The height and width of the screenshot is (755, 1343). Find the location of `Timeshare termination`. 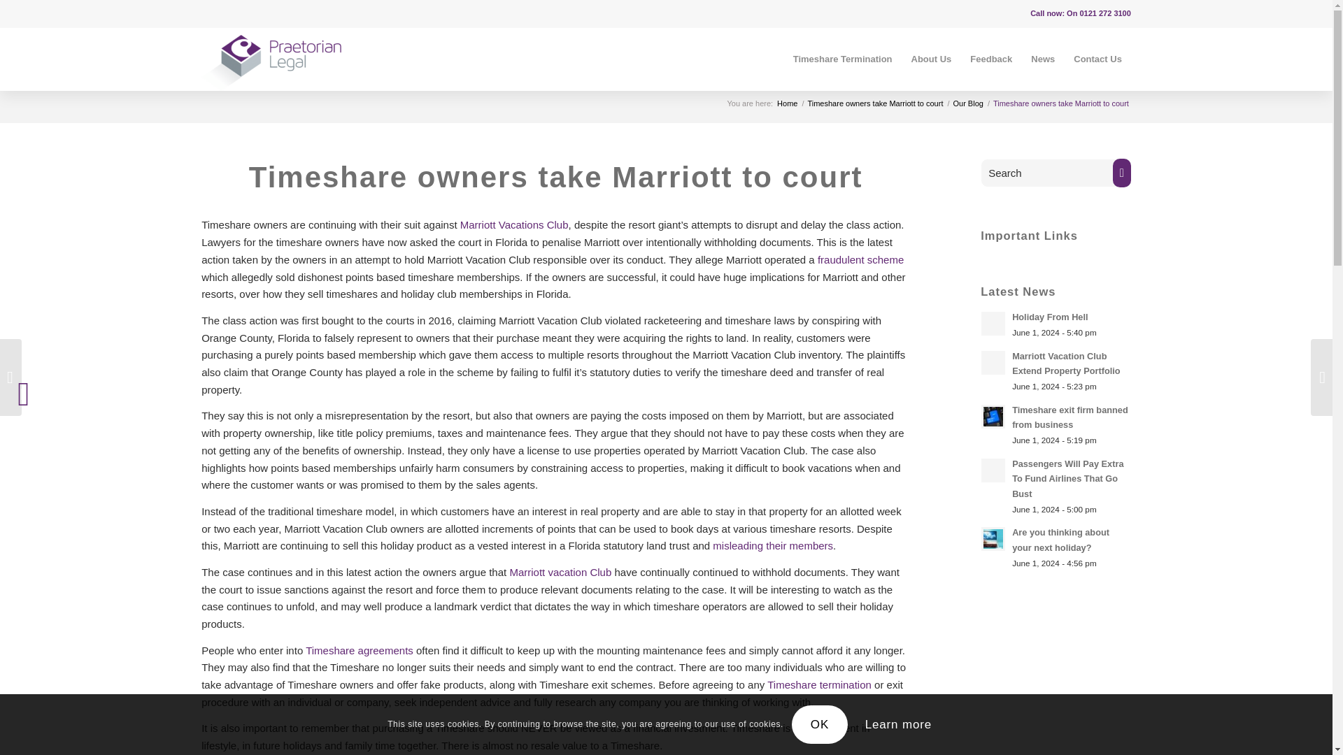

Timeshare termination is located at coordinates (819, 684).